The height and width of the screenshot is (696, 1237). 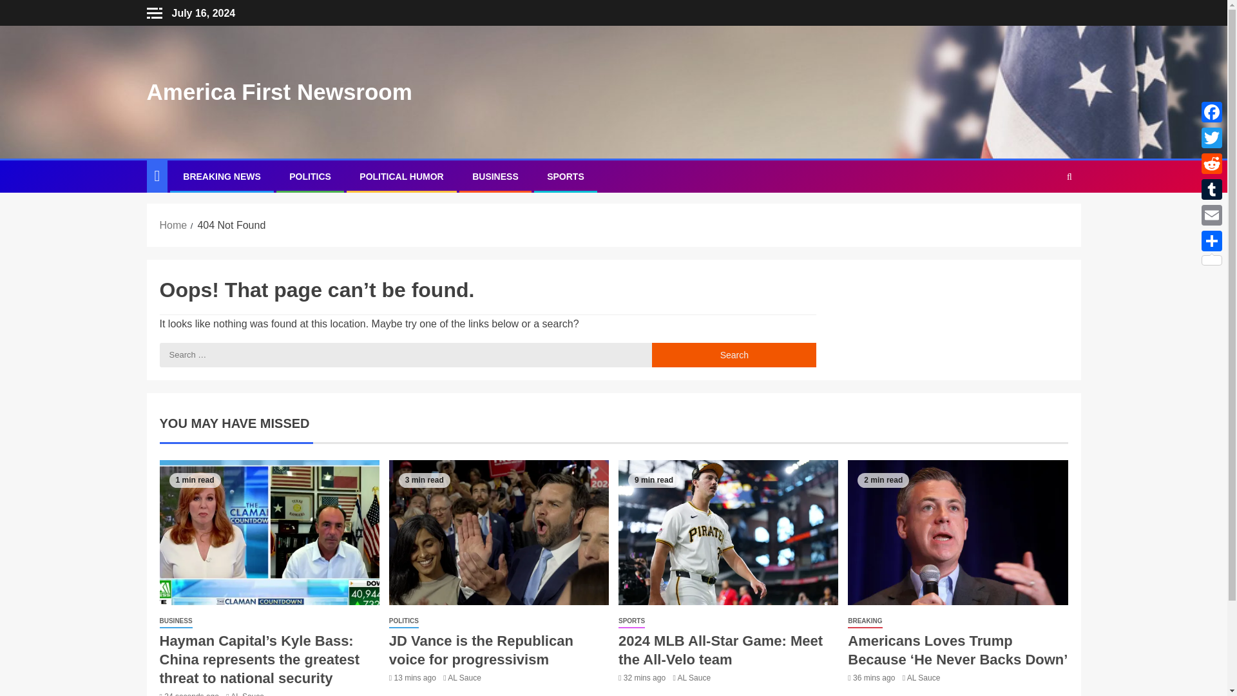 What do you see at coordinates (1211, 164) in the screenshot?
I see `Reddit` at bounding box center [1211, 164].